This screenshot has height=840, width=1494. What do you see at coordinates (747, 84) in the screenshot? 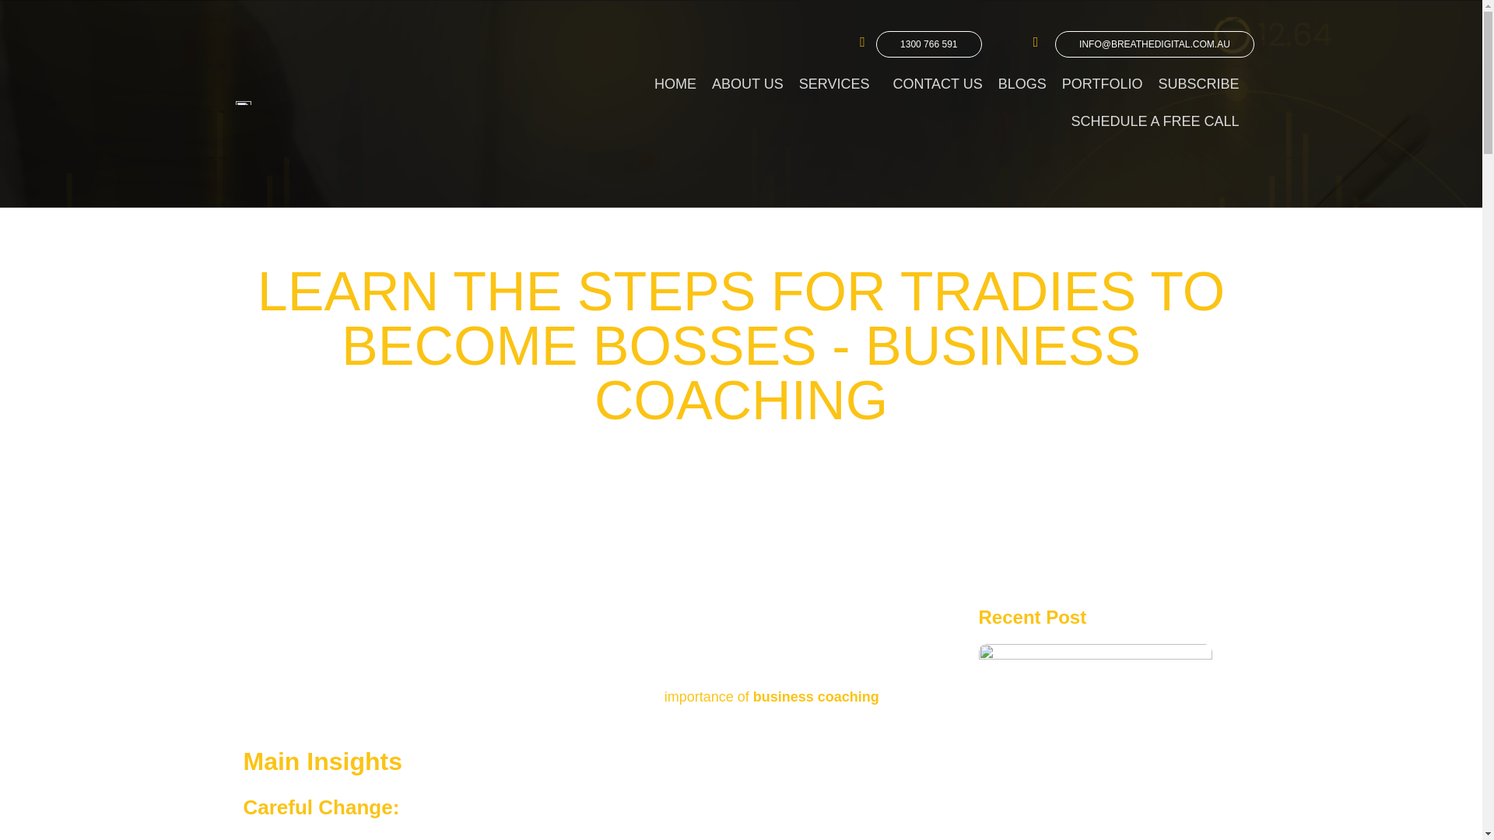
I see `ABOUT US` at bounding box center [747, 84].